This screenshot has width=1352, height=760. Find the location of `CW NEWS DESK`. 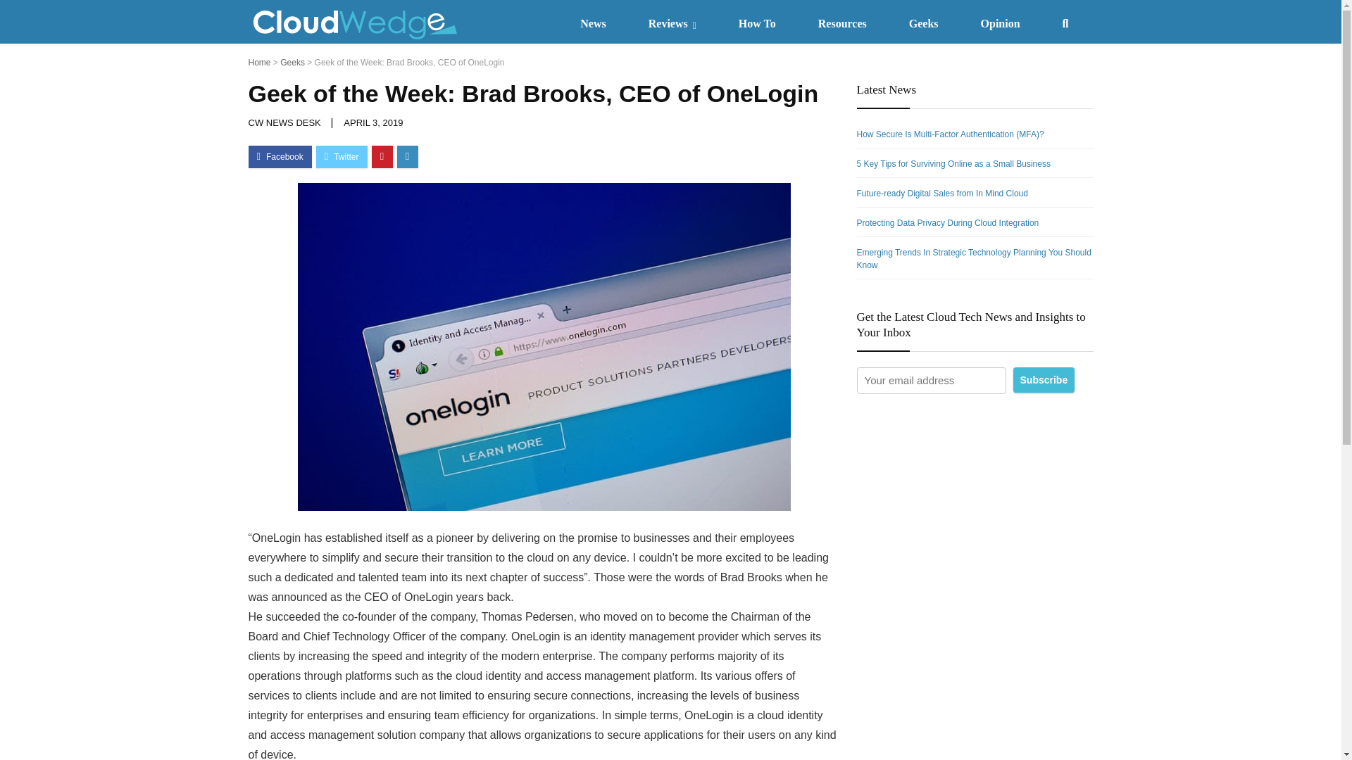

CW NEWS DESK is located at coordinates (284, 122).